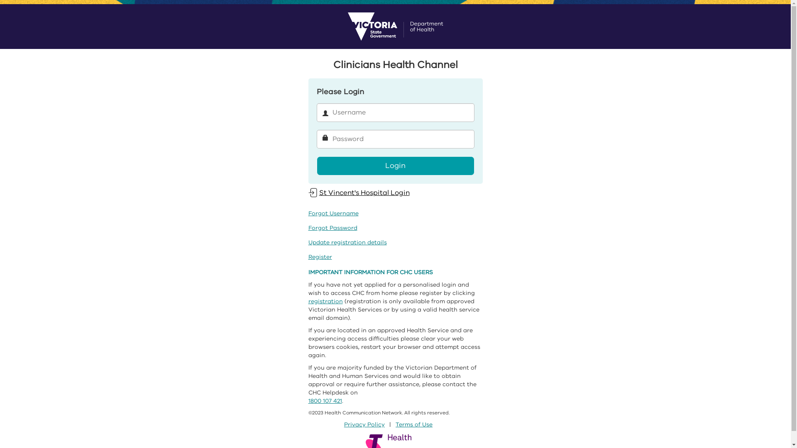 The height and width of the screenshot is (448, 797). Describe the element at coordinates (332, 228) in the screenshot. I see `Forgot Password` at that location.